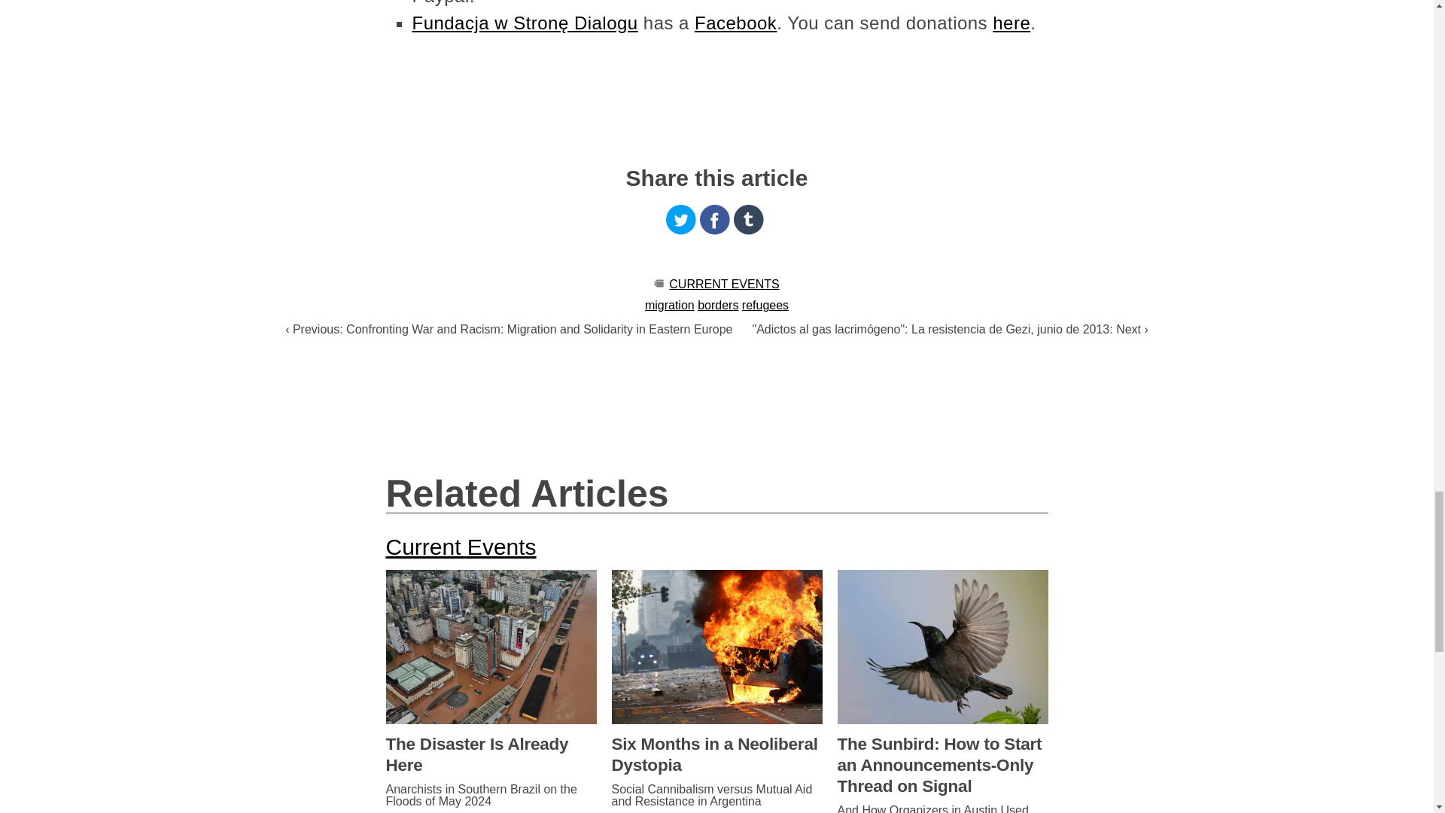 This screenshot has height=813, width=1445. I want to click on Six Months in a Neoliberal Dystopia, so click(716, 755).